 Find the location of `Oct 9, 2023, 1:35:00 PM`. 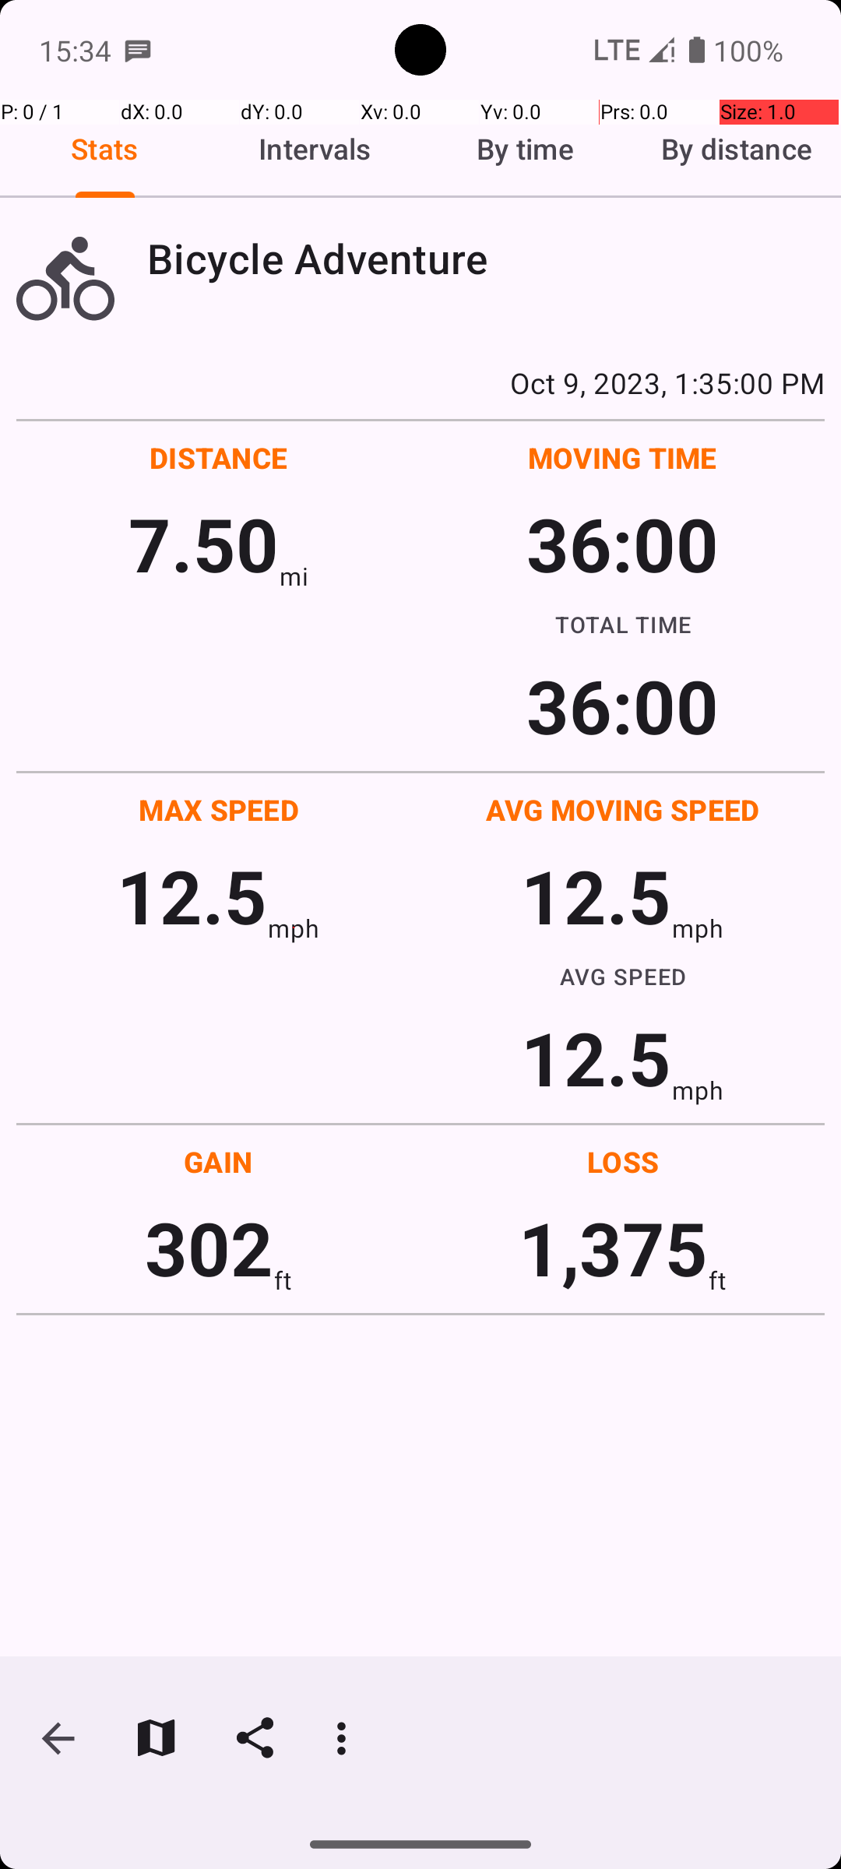

Oct 9, 2023, 1:35:00 PM is located at coordinates (420, 382).